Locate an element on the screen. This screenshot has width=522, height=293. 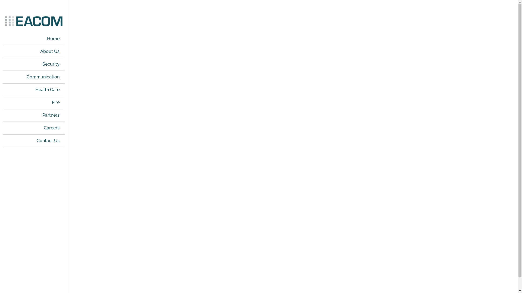
Home is located at coordinates (34, 39).